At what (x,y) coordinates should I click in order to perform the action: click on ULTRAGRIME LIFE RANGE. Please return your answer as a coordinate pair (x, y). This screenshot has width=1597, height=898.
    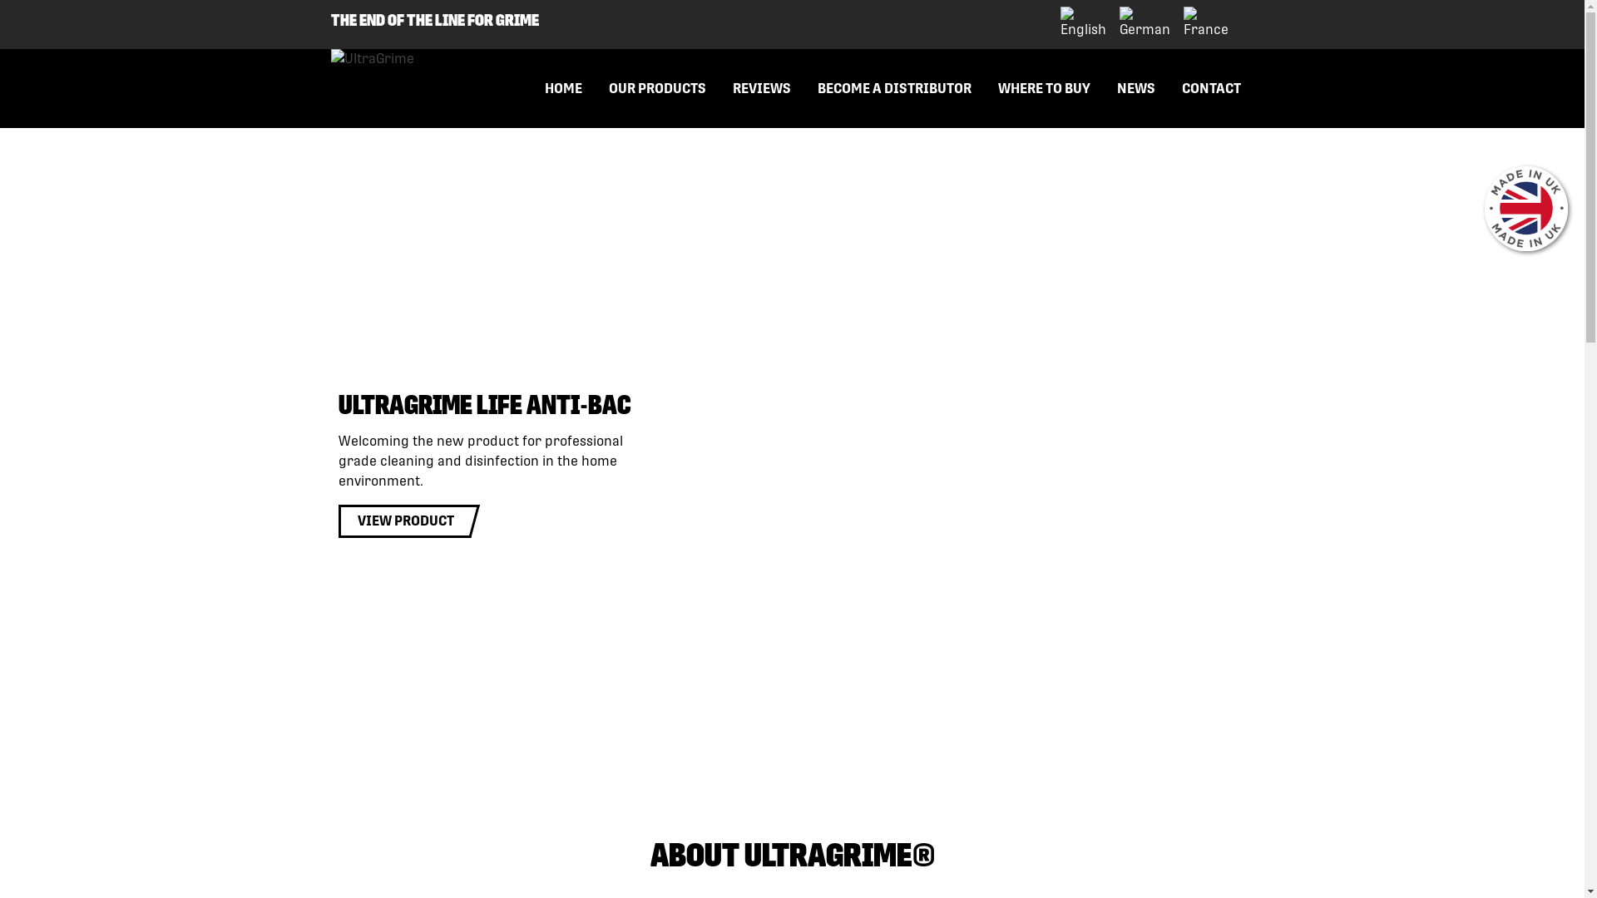
    Looking at the image, I should click on (704, 535).